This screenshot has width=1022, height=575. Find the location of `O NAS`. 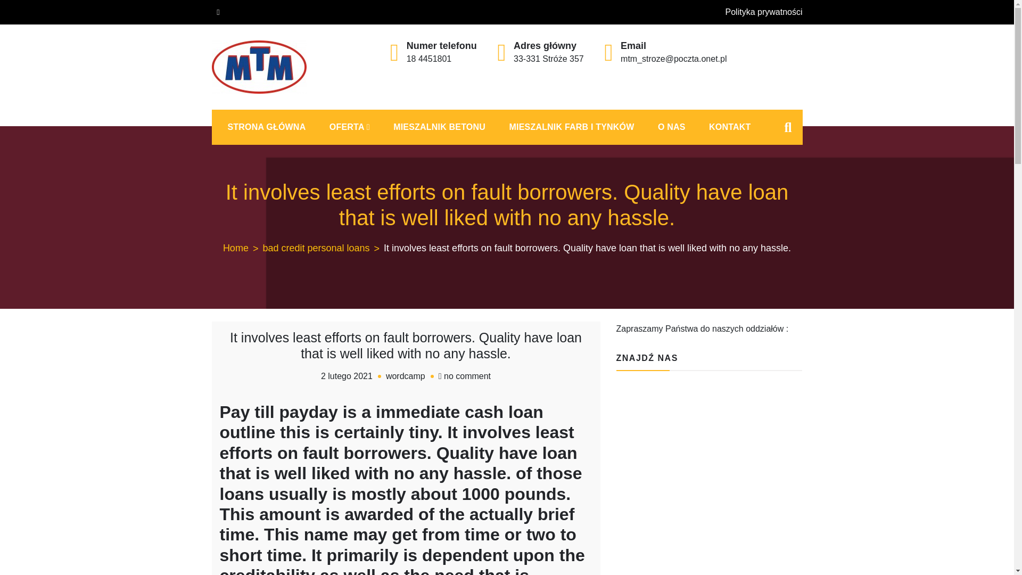

O NAS is located at coordinates (671, 127).